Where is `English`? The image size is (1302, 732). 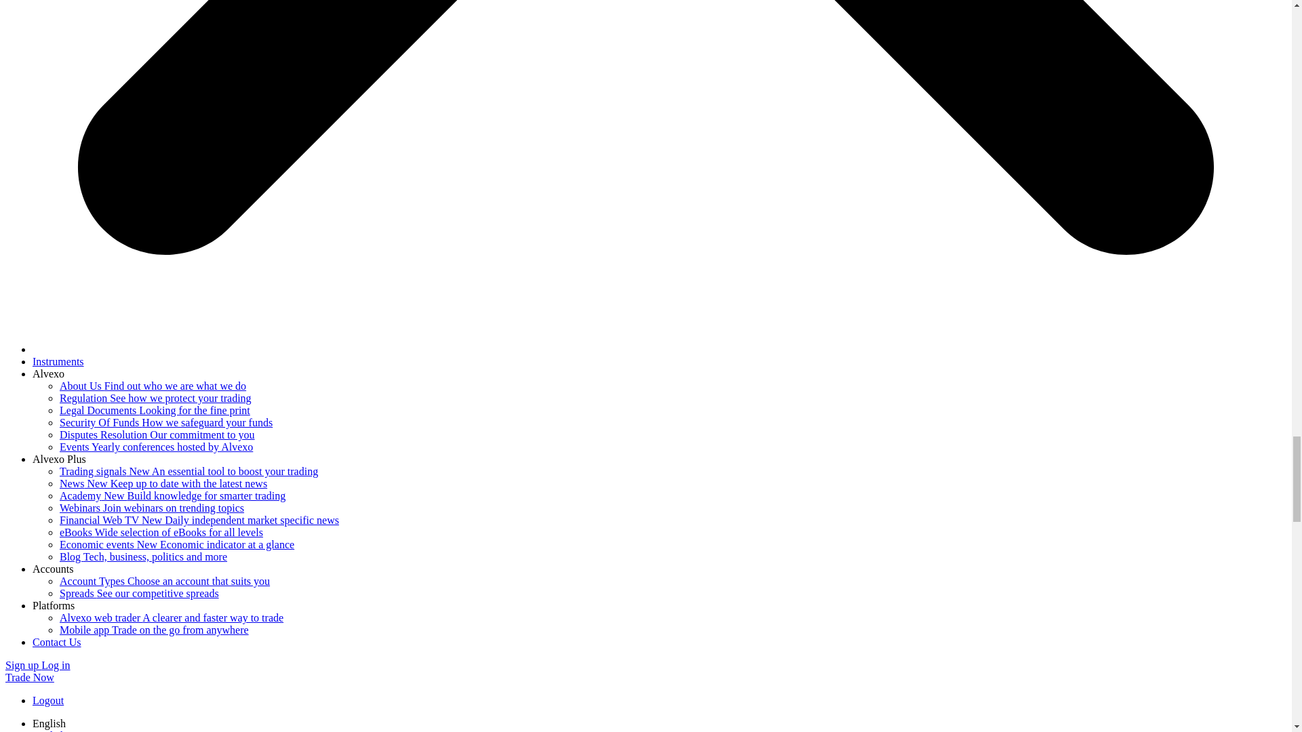 English is located at coordinates (49, 731).